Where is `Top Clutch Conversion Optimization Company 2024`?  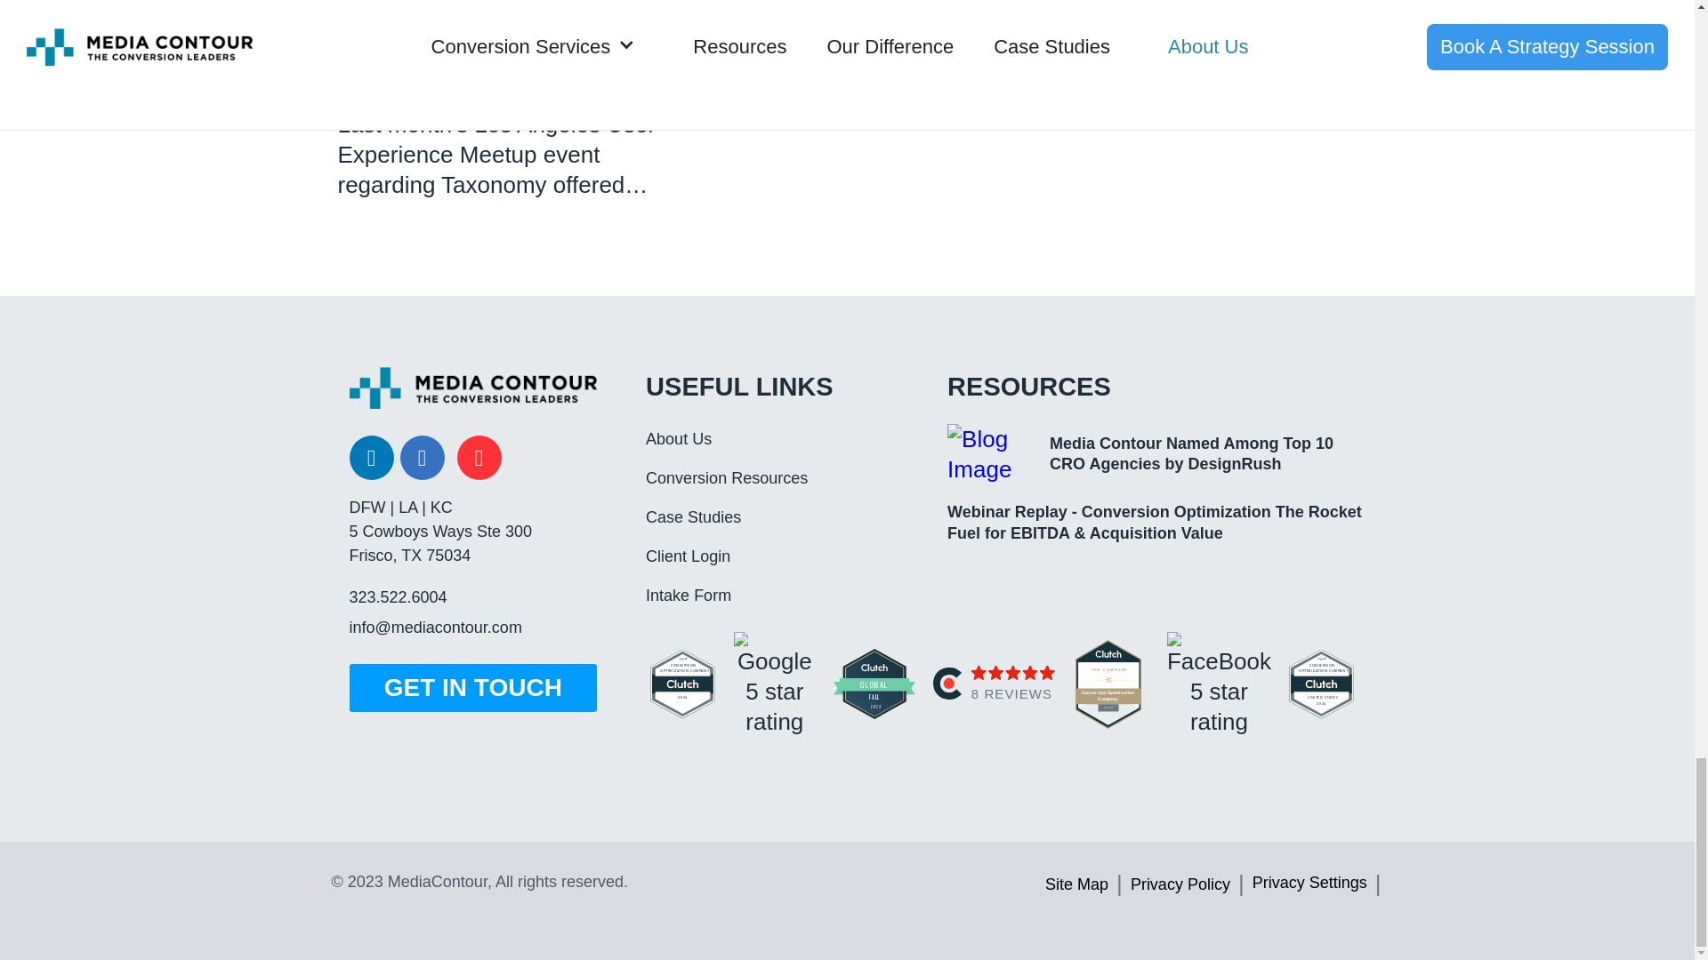
Top Clutch Conversion Optimization Company 2024 is located at coordinates (683, 681).